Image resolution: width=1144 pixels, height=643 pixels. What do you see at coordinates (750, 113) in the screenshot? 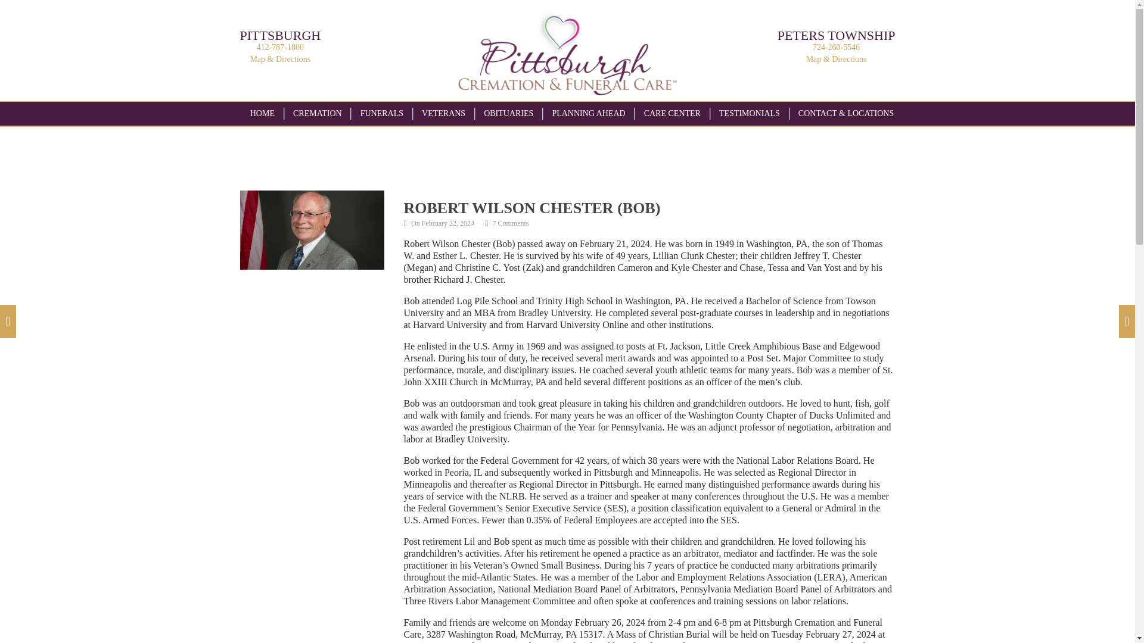
I see `TESTIMONIALS` at bounding box center [750, 113].